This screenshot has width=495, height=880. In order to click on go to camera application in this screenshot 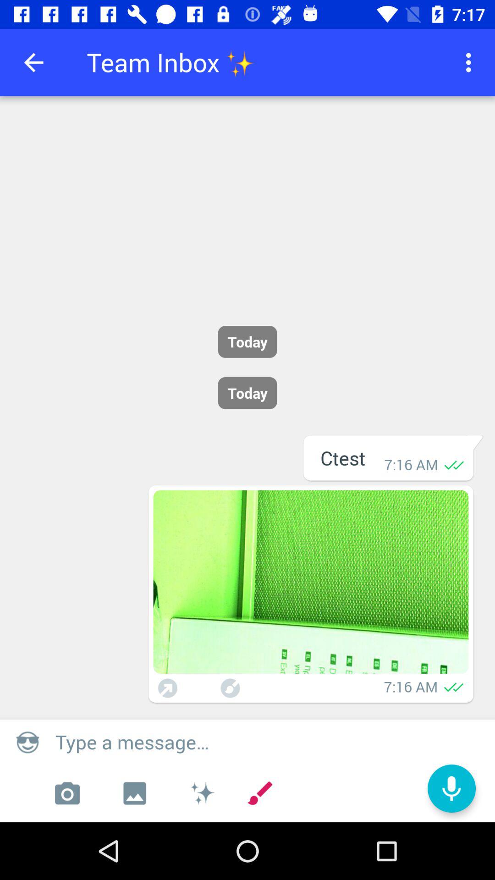, I will do `click(67, 793)`.